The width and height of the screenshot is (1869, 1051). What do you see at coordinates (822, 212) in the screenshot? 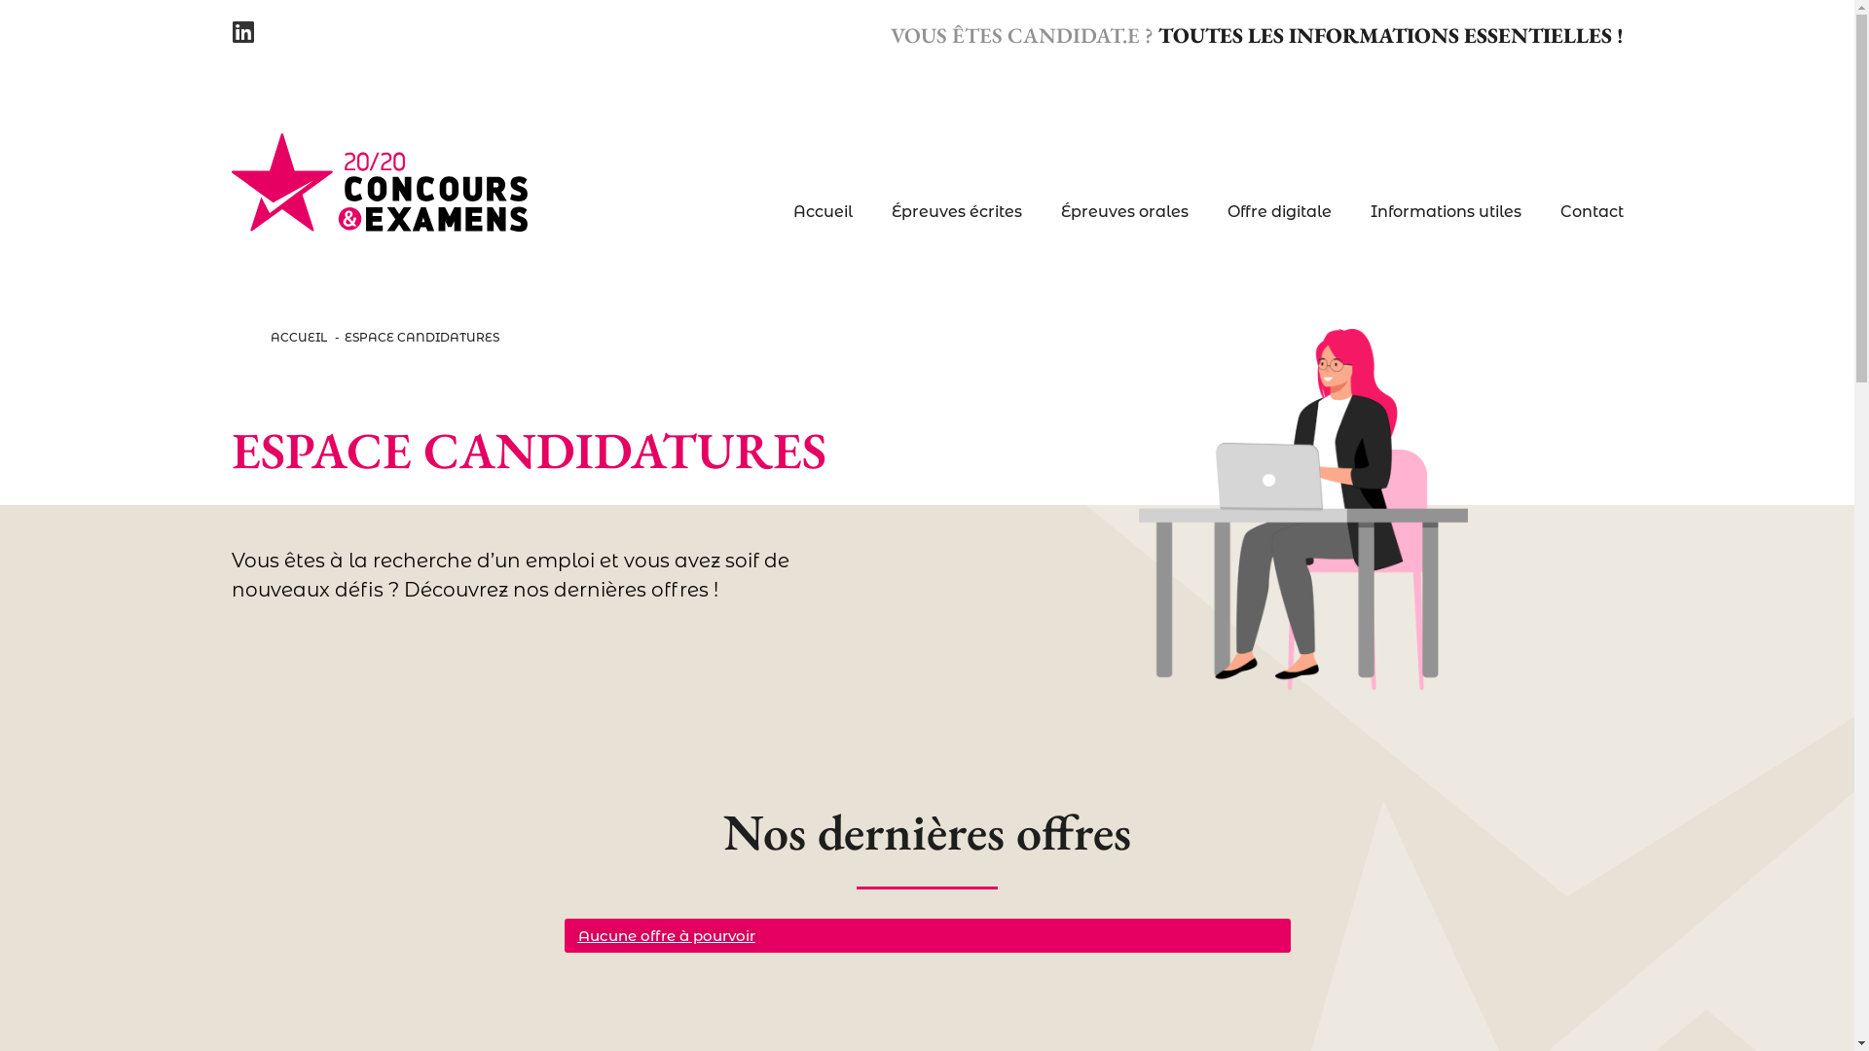
I see `Accueil` at bounding box center [822, 212].